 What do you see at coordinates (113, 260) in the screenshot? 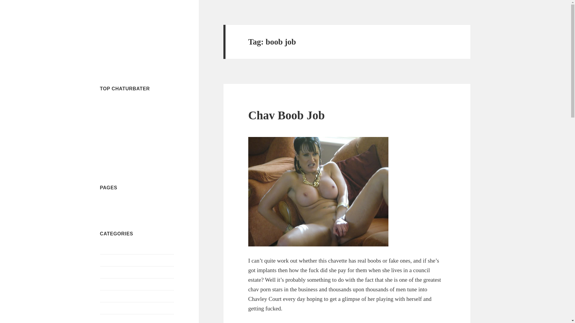
I see `Chav Skanks` at bounding box center [113, 260].